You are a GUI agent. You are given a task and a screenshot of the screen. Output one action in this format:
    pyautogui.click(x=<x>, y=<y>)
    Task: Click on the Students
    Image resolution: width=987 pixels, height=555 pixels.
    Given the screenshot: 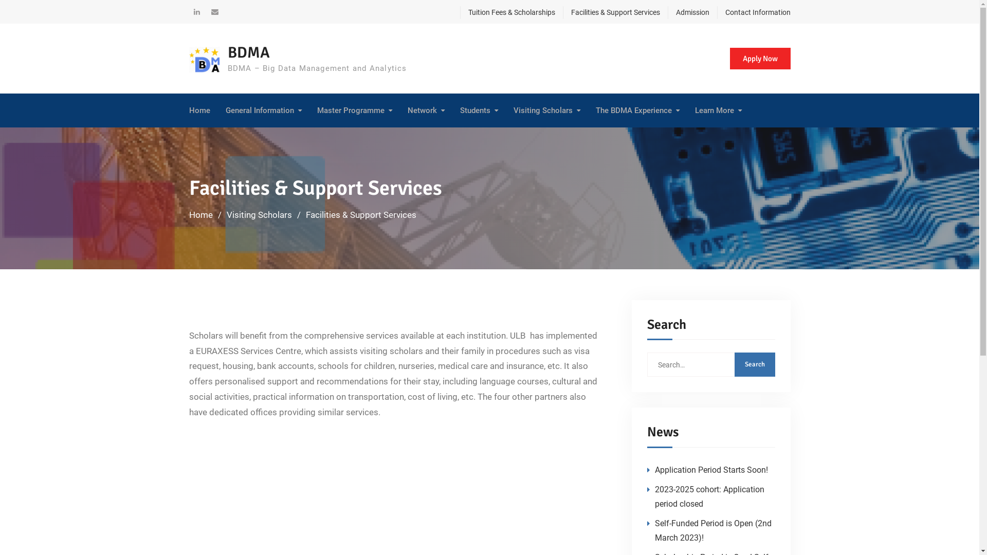 What is the action you would take?
    pyautogui.click(x=479, y=110)
    